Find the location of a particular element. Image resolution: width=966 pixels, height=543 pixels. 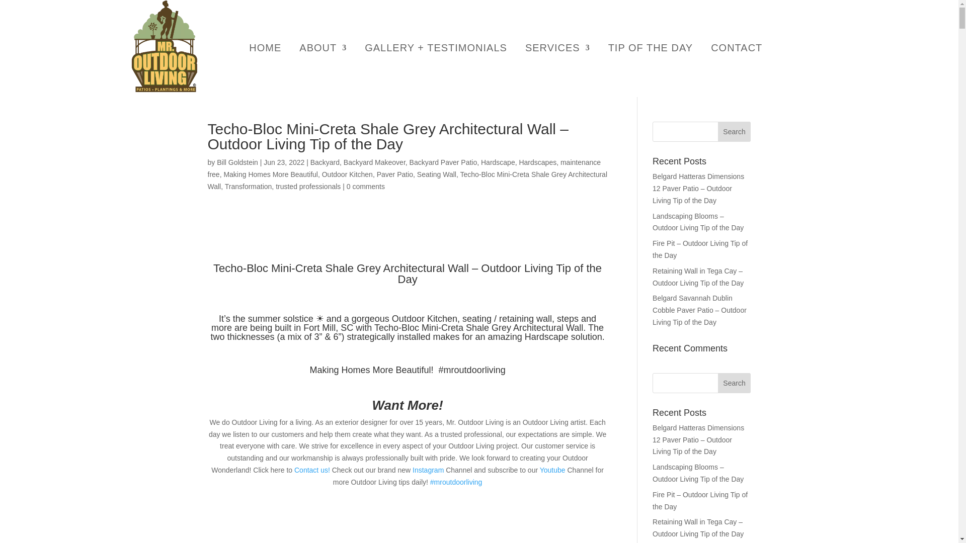

Transformation is located at coordinates (249, 186).